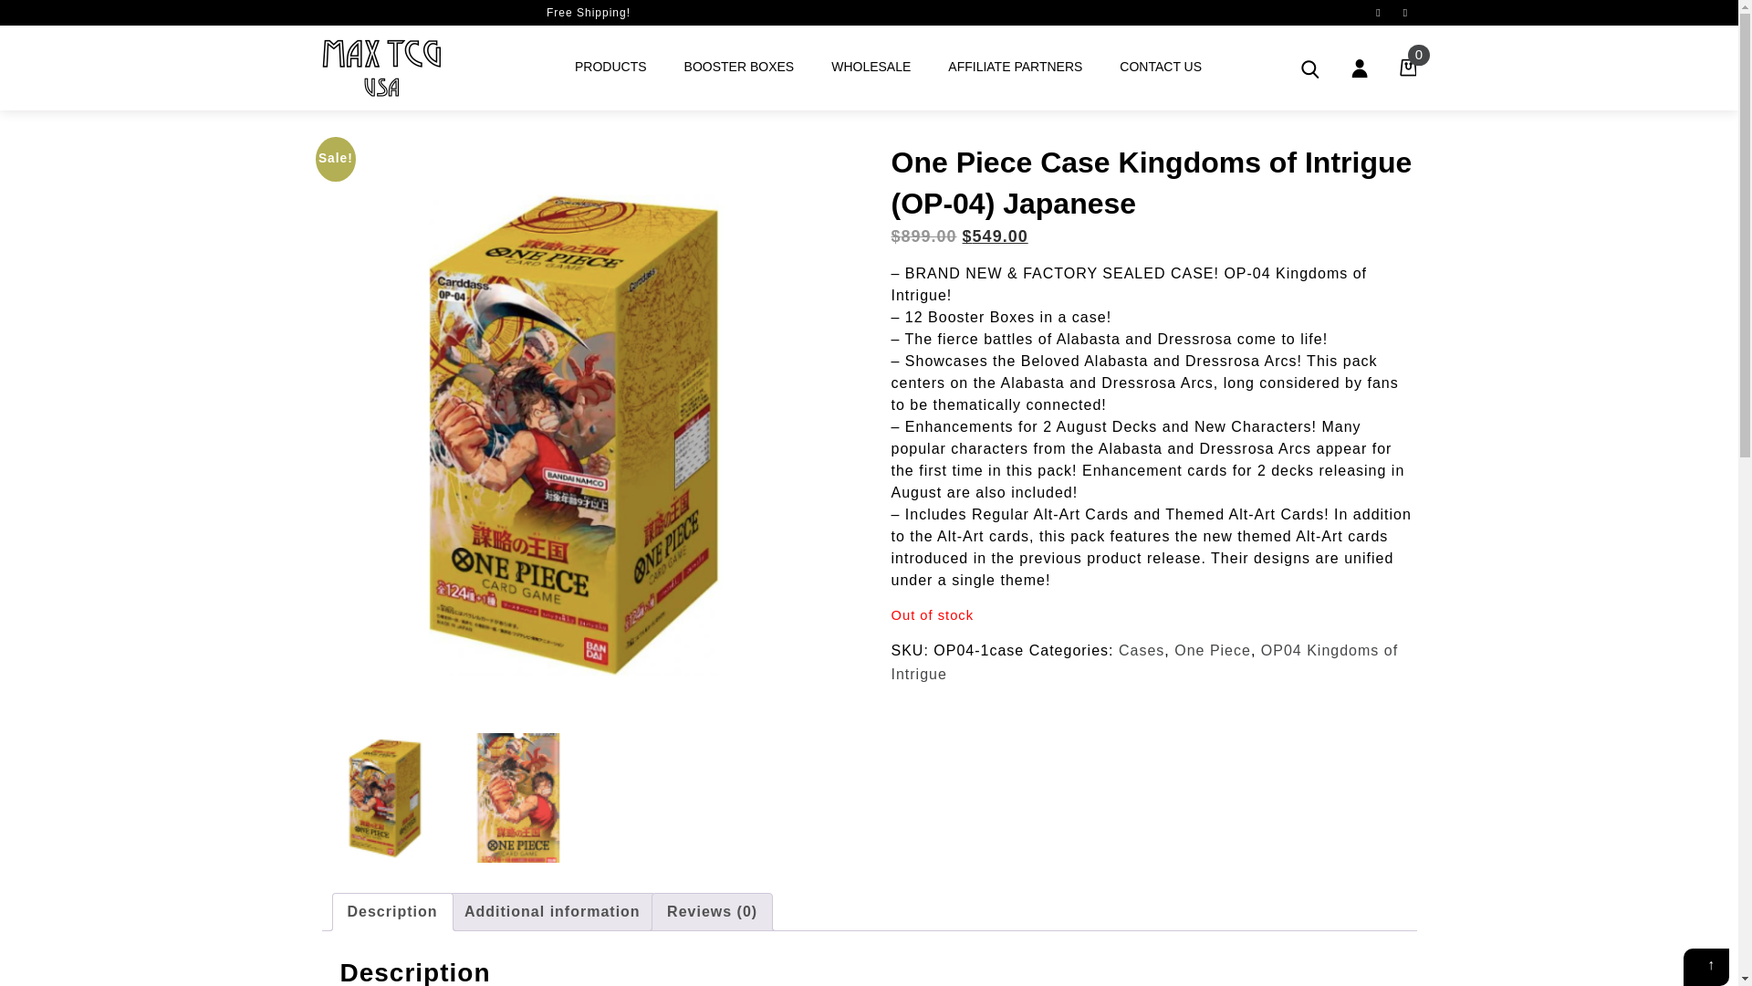 The image size is (1752, 986). Describe the element at coordinates (610, 68) in the screenshot. I see `PRODUCTS` at that location.